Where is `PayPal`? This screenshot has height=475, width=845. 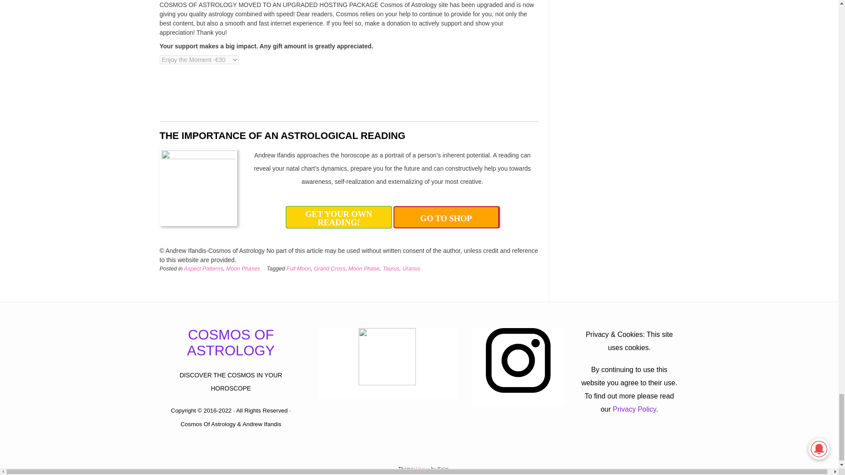
PayPal is located at coordinates (214, 92).